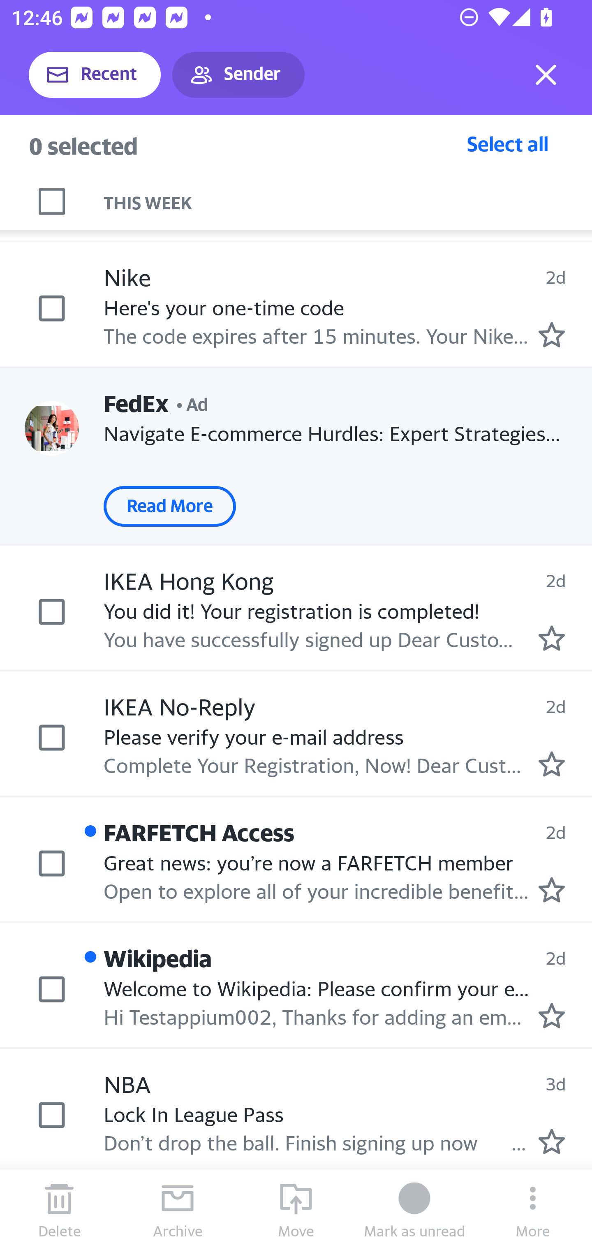 This screenshot has width=592, height=1250. Describe the element at coordinates (296, 1210) in the screenshot. I see `Move` at that location.